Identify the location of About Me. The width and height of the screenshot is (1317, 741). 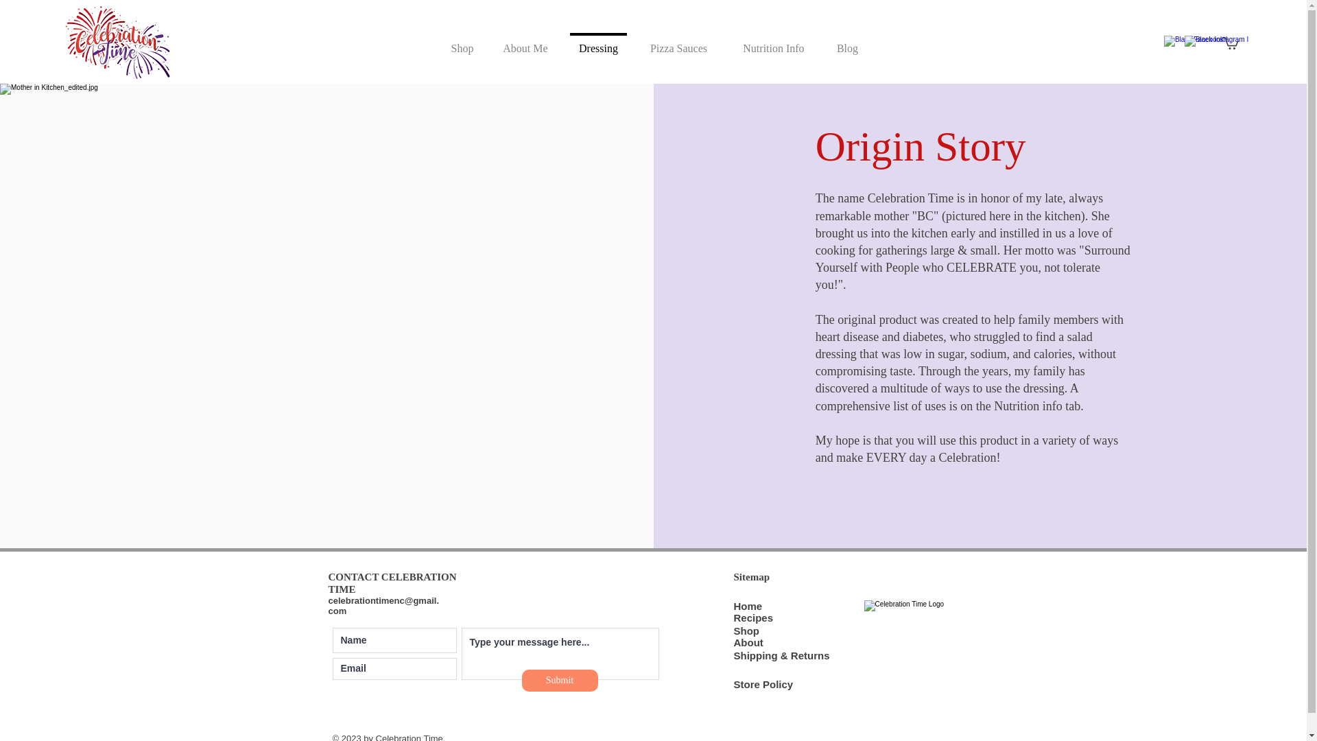
(525, 42).